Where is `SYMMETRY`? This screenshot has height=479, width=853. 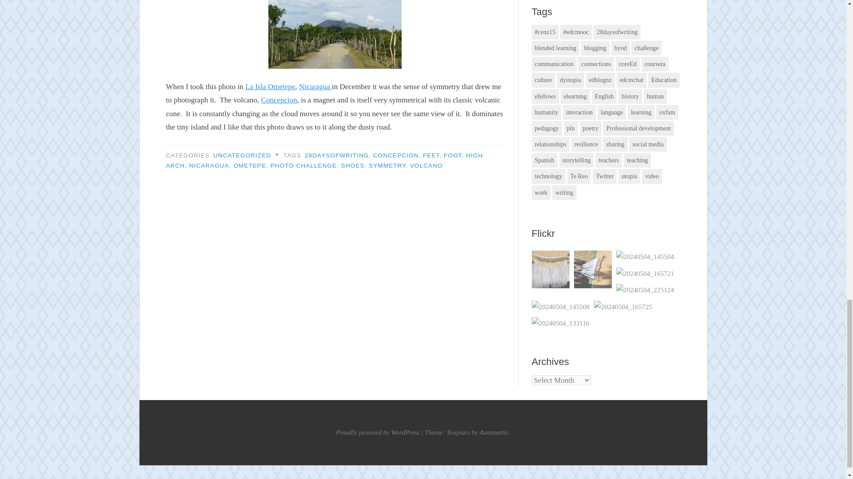 SYMMETRY is located at coordinates (387, 166).